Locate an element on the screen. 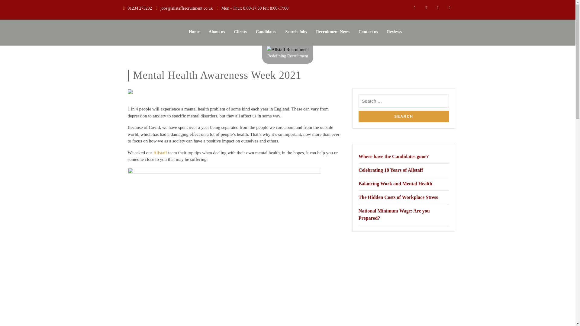  Where have the Candidates gone? is located at coordinates (394, 156).